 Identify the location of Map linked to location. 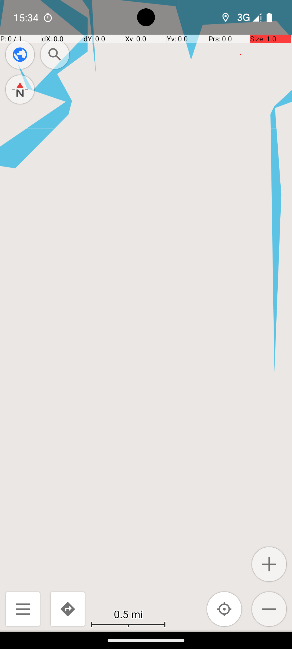
(224, 609).